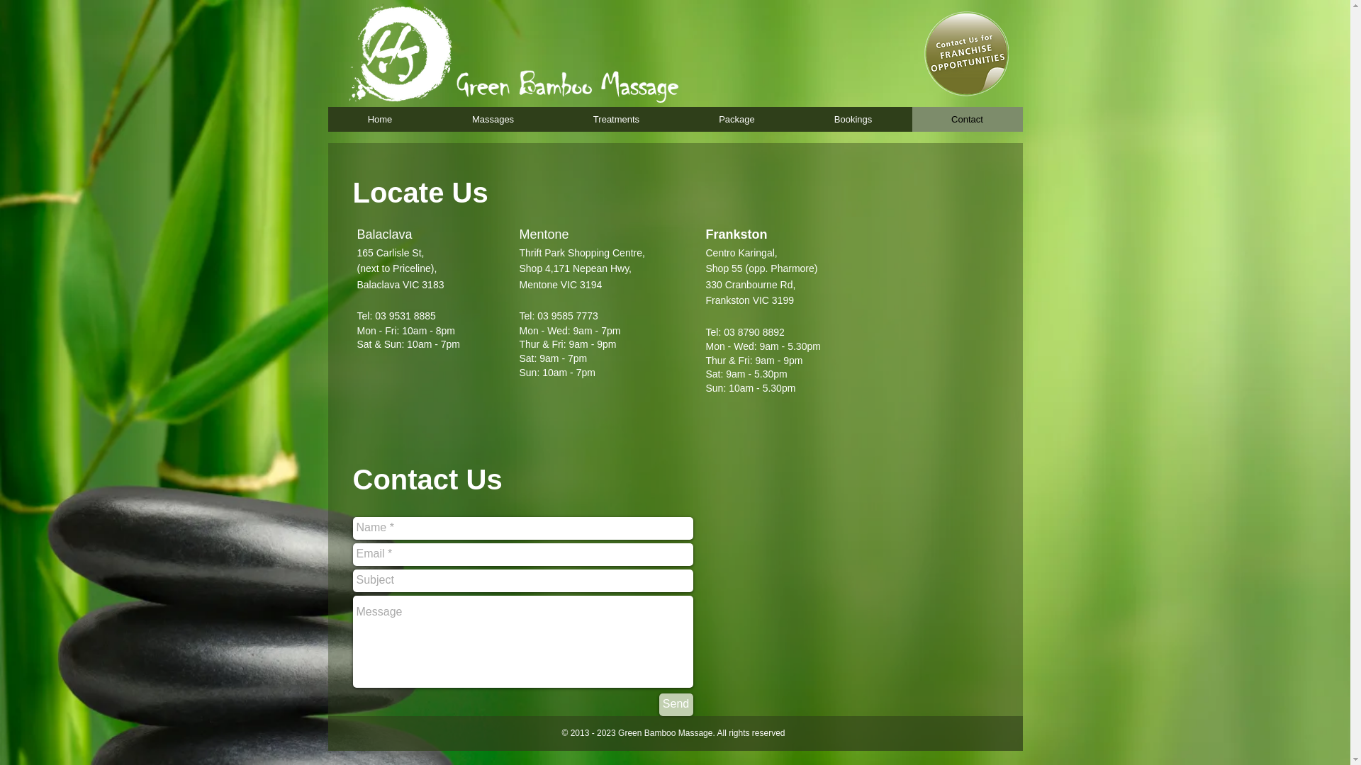 The width and height of the screenshot is (1361, 765). I want to click on Contact, so click(967, 119).